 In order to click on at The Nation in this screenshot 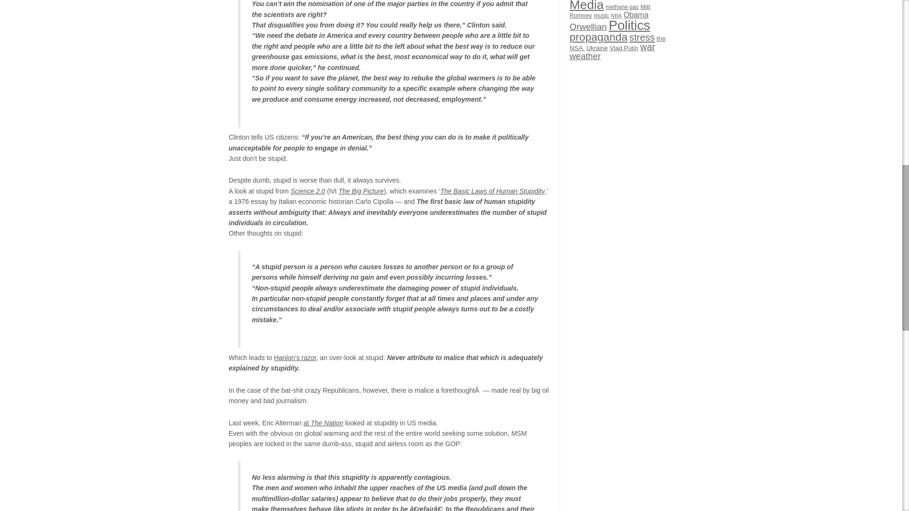, I will do `click(323, 423)`.